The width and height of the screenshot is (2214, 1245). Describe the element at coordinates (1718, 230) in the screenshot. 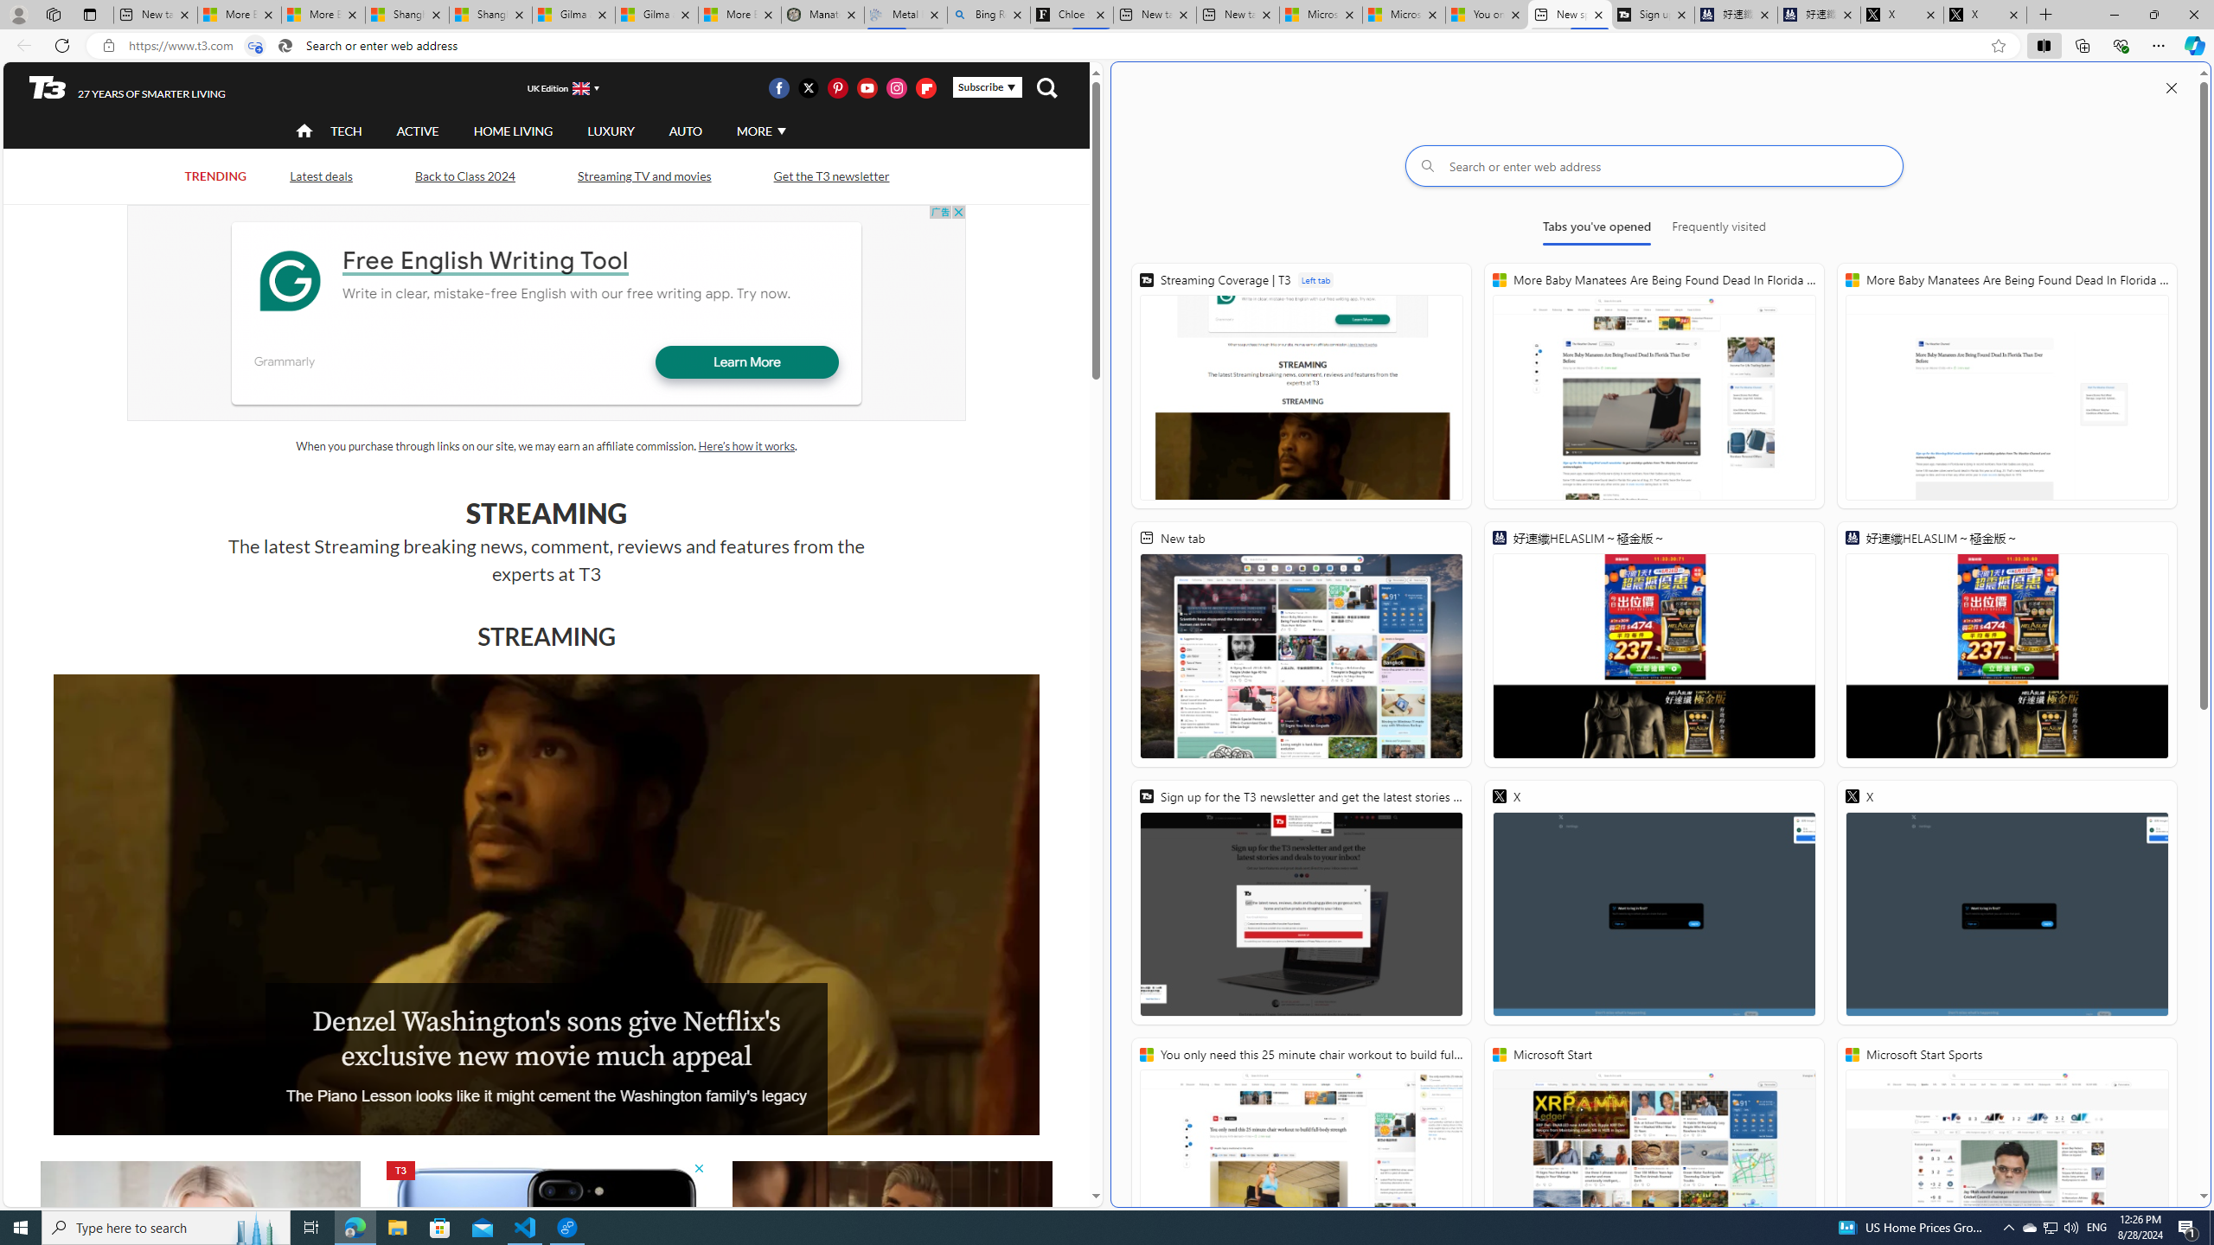

I see `Frequently visited` at that location.